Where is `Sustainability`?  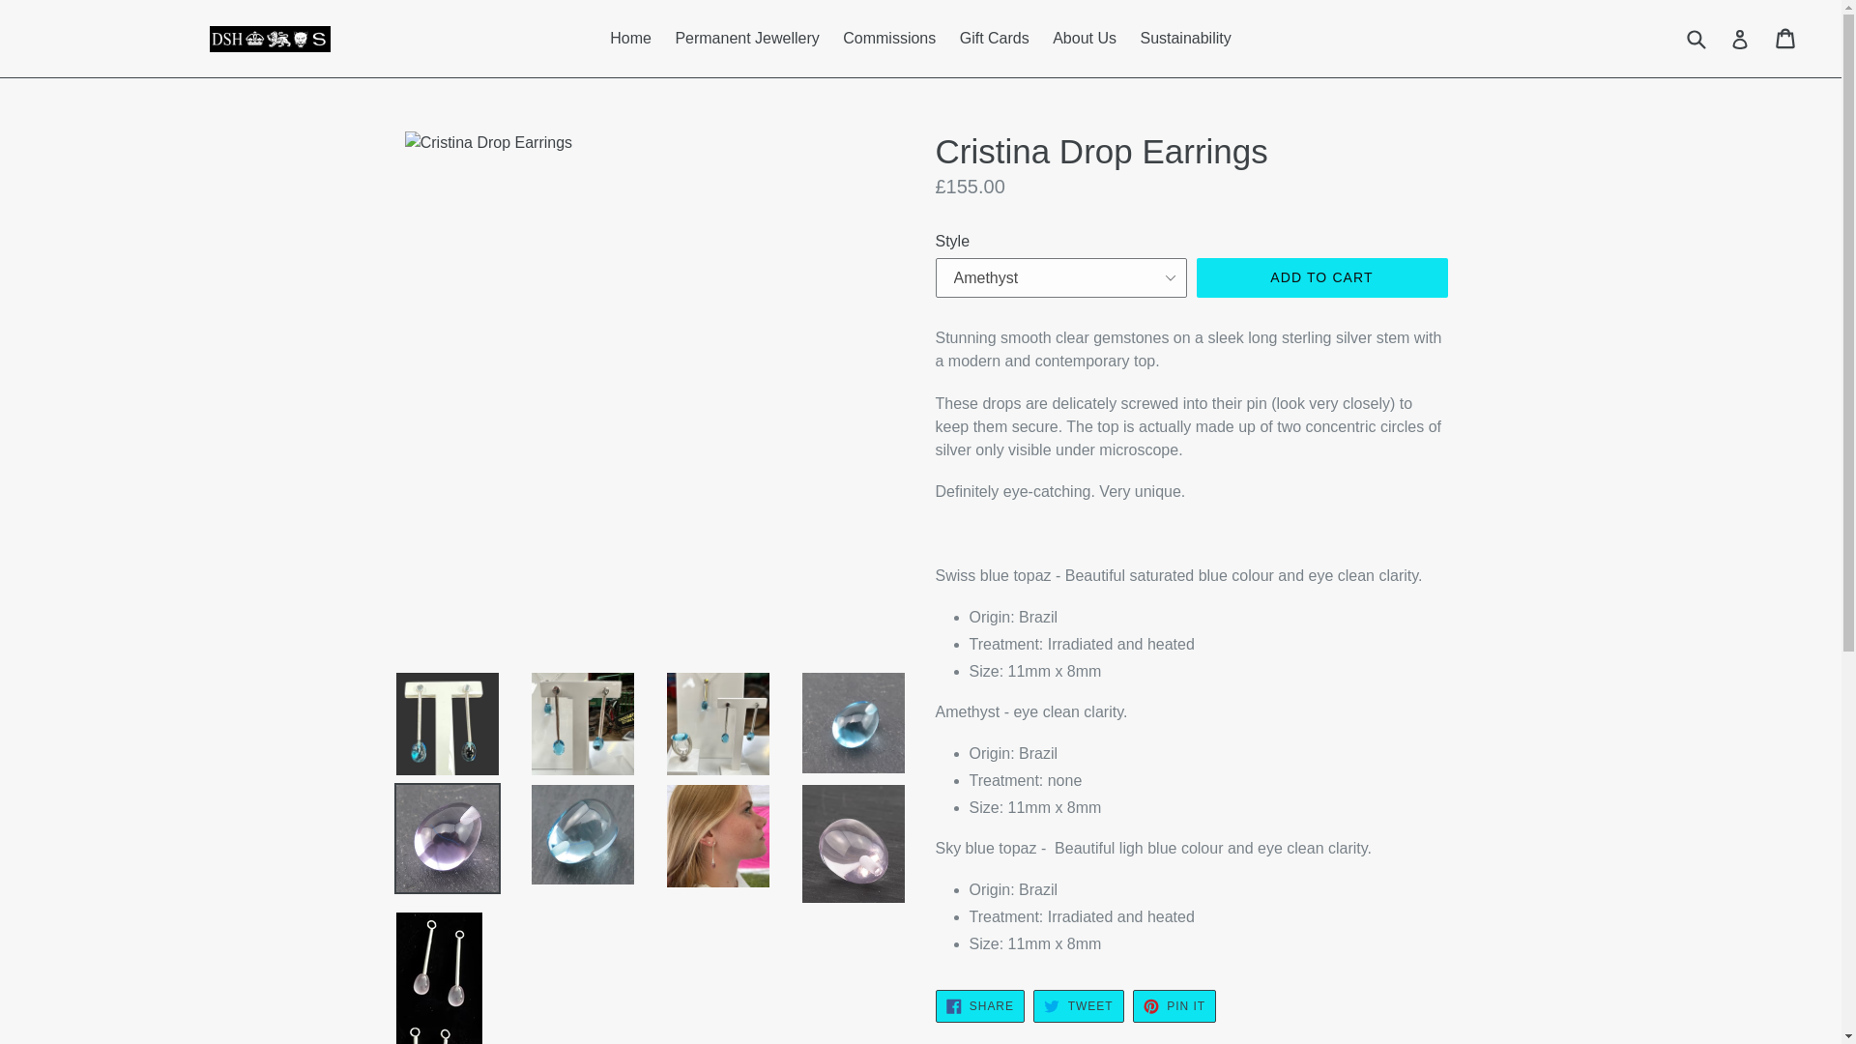
Sustainability is located at coordinates (1185, 39).